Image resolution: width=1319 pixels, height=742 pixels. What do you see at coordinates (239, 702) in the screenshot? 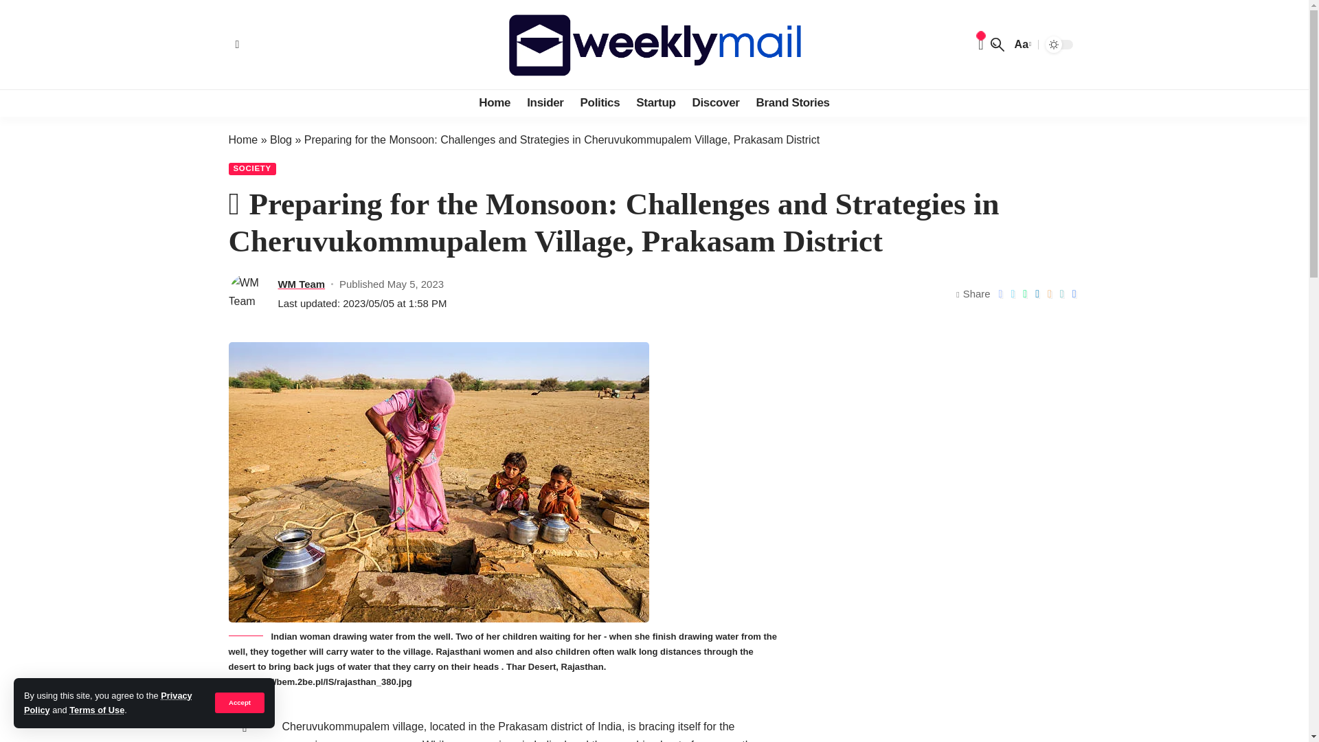
I see `Accept` at bounding box center [239, 702].